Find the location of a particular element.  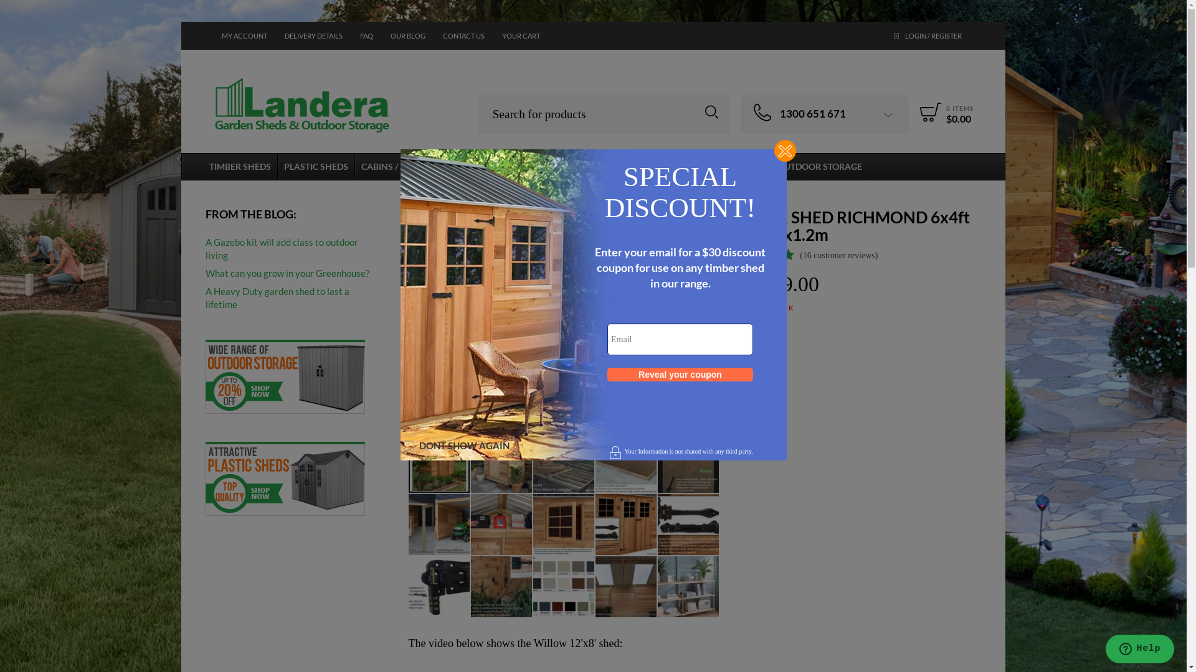

CONTACT US is located at coordinates (463, 36).